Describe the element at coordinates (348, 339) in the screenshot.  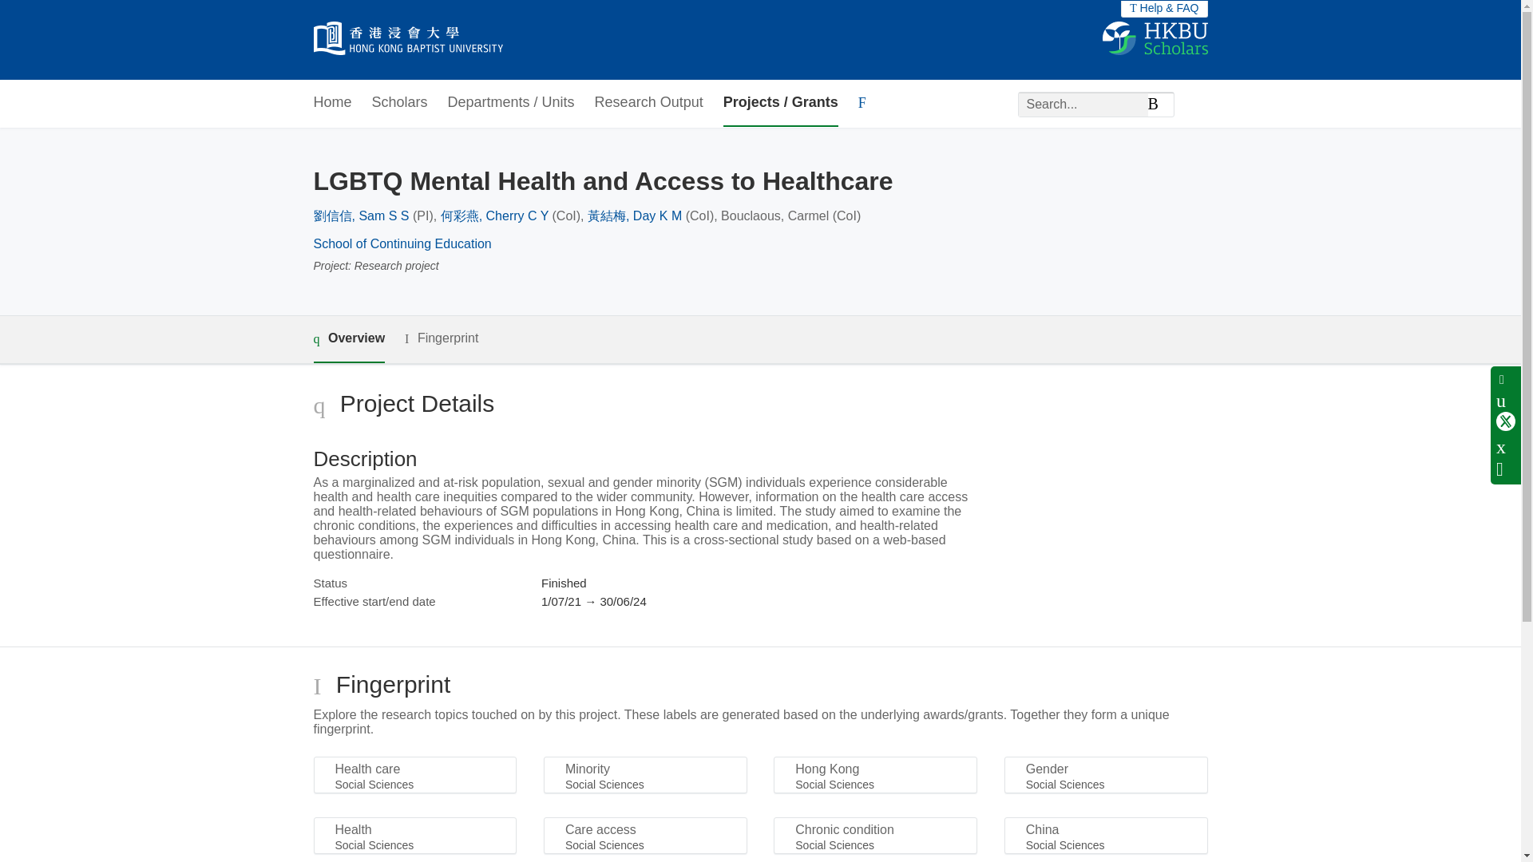
I see `Overview` at that location.